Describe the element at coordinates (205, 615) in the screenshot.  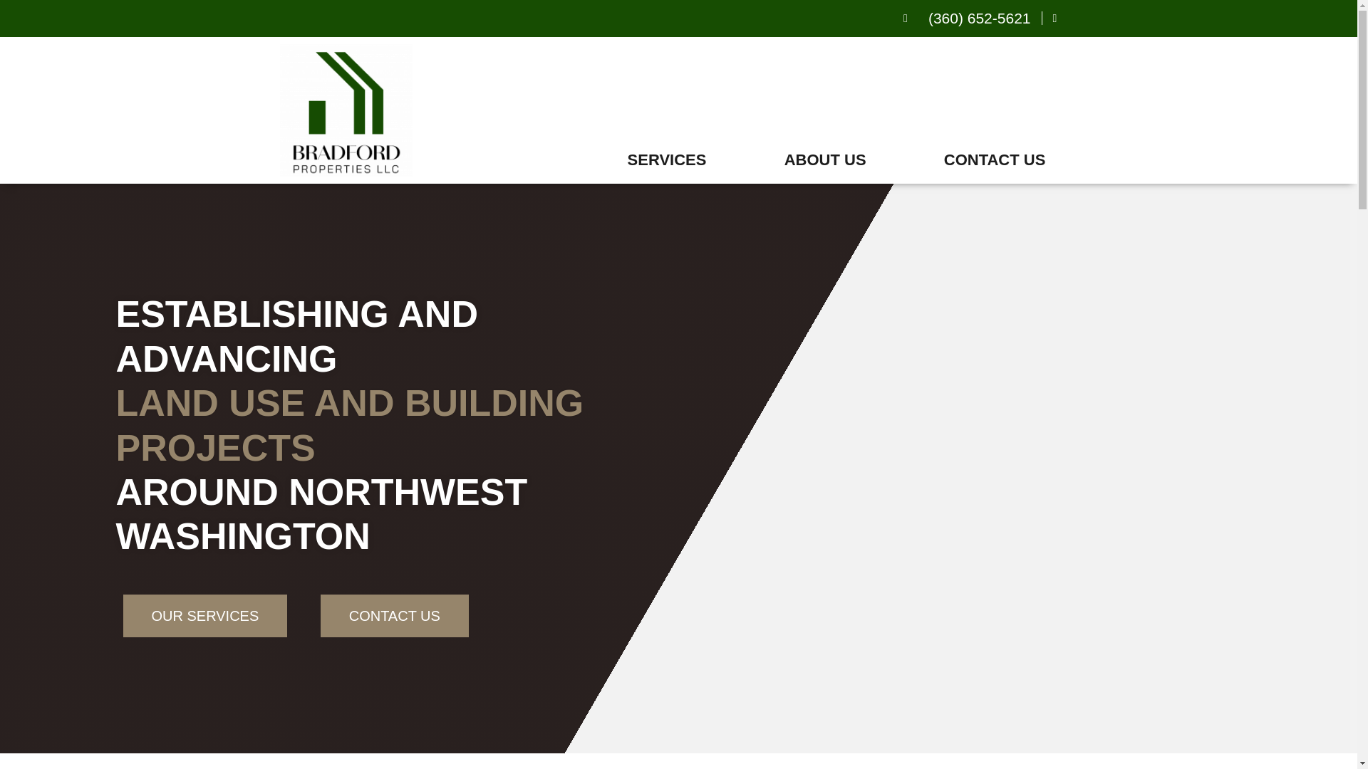
I see `OUR SERVICES` at that location.